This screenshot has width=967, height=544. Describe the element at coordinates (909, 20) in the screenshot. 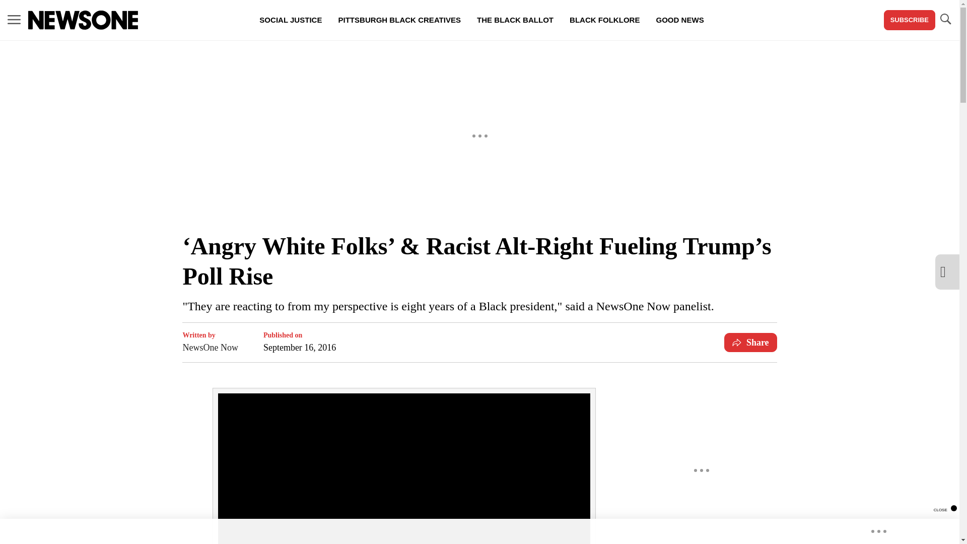

I see `SUBSCRIBE` at that location.